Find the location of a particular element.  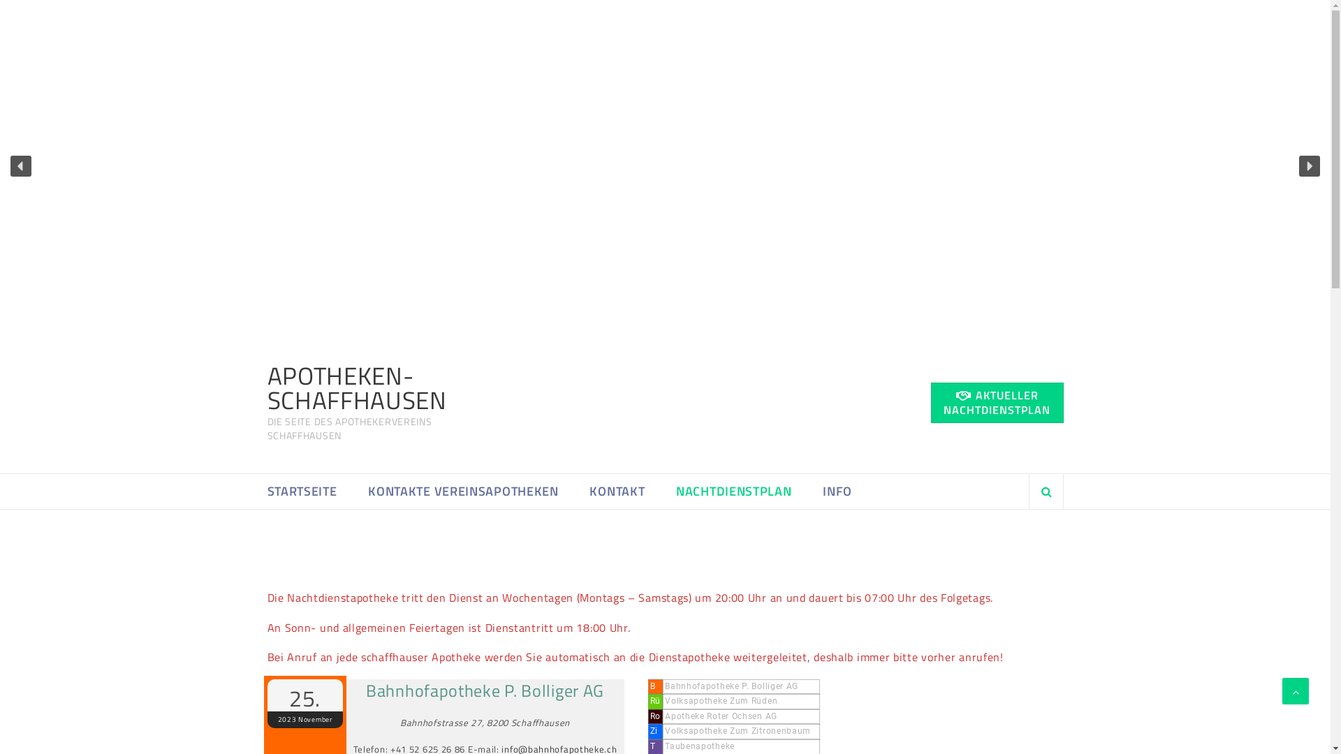

KONTAKT is located at coordinates (617, 491).